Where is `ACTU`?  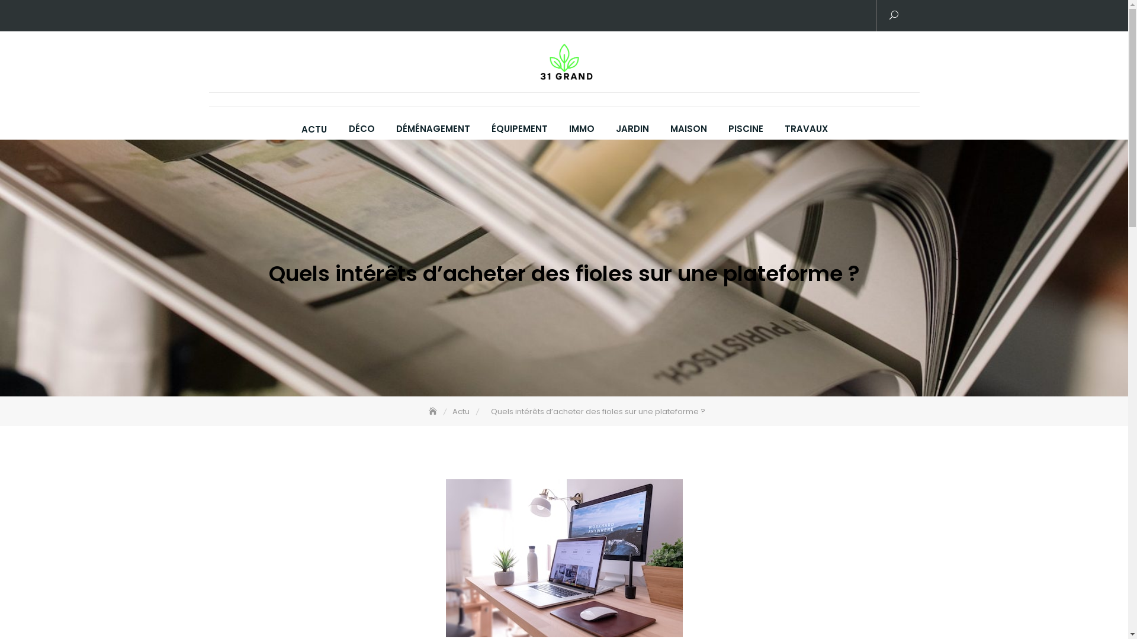
ACTU is located at coordinates (313, 130).